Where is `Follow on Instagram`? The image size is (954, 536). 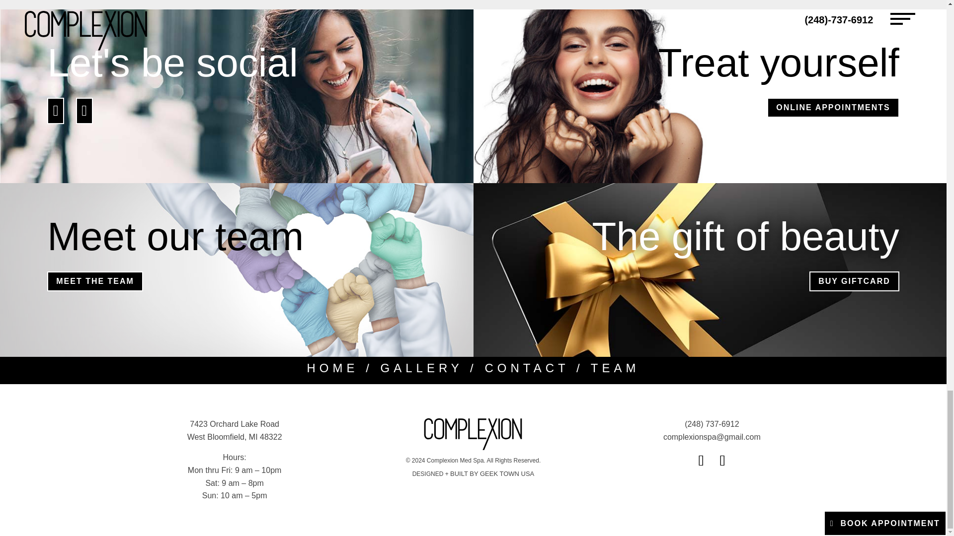 Follow on Instagram is located at coordinates (722, 460).